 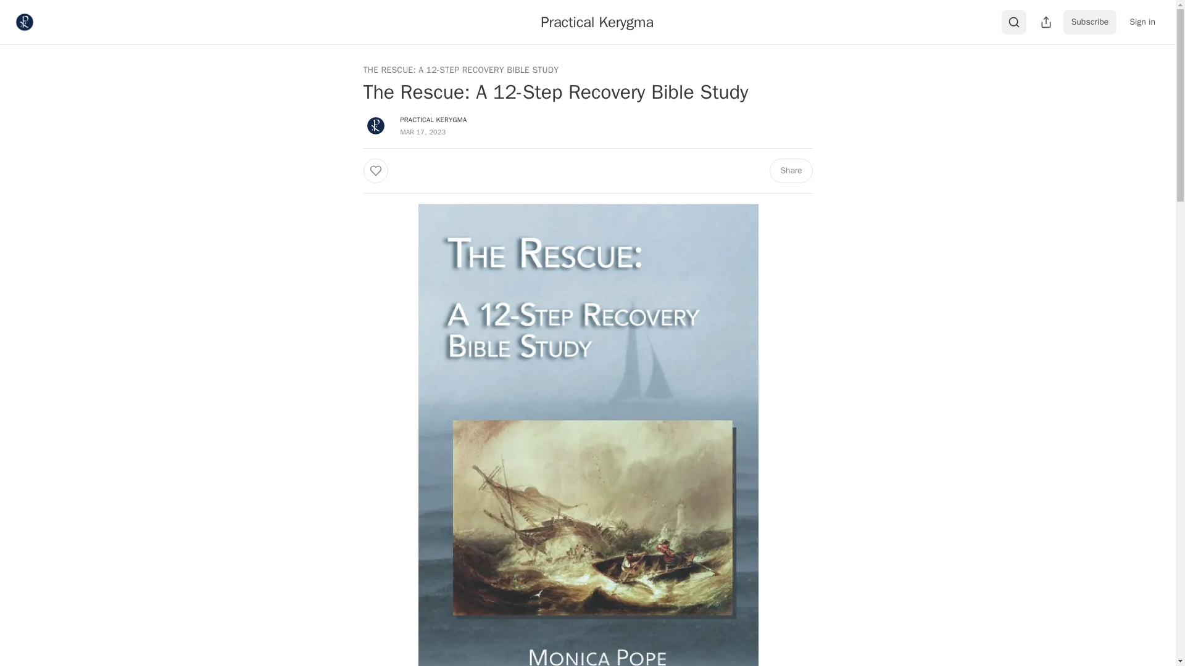 I want to click on Subscribe, so click(x=1090, y=22).